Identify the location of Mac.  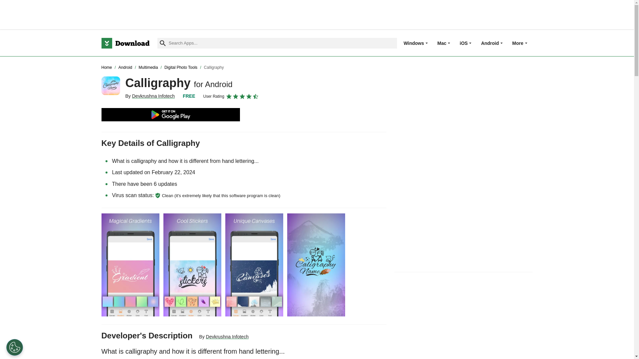
(441, 43).